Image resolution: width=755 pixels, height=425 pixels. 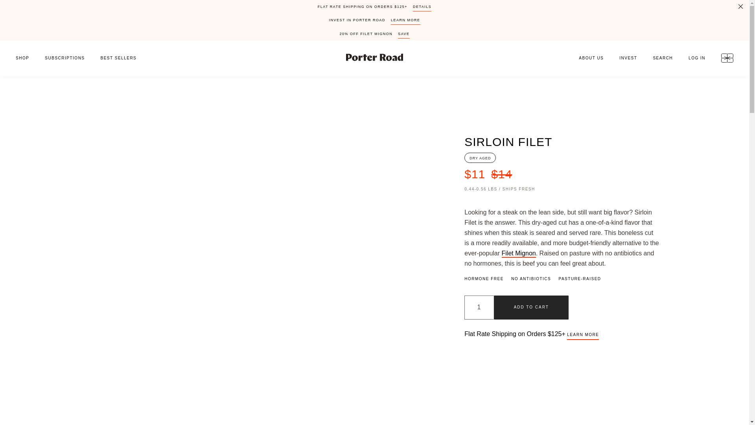 I want to click on LEARN MORE, so click(x=406, y=21).